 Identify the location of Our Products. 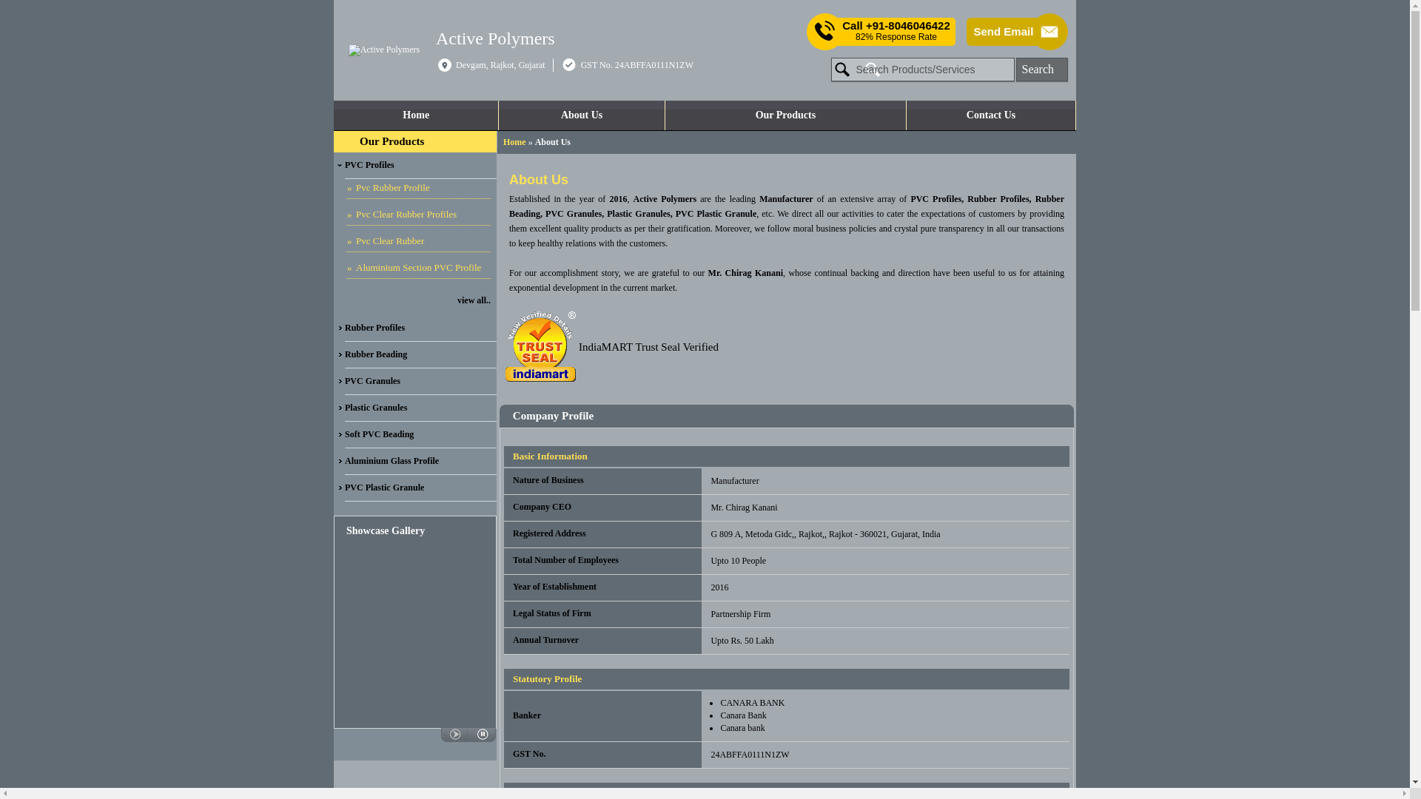
(785, 115).